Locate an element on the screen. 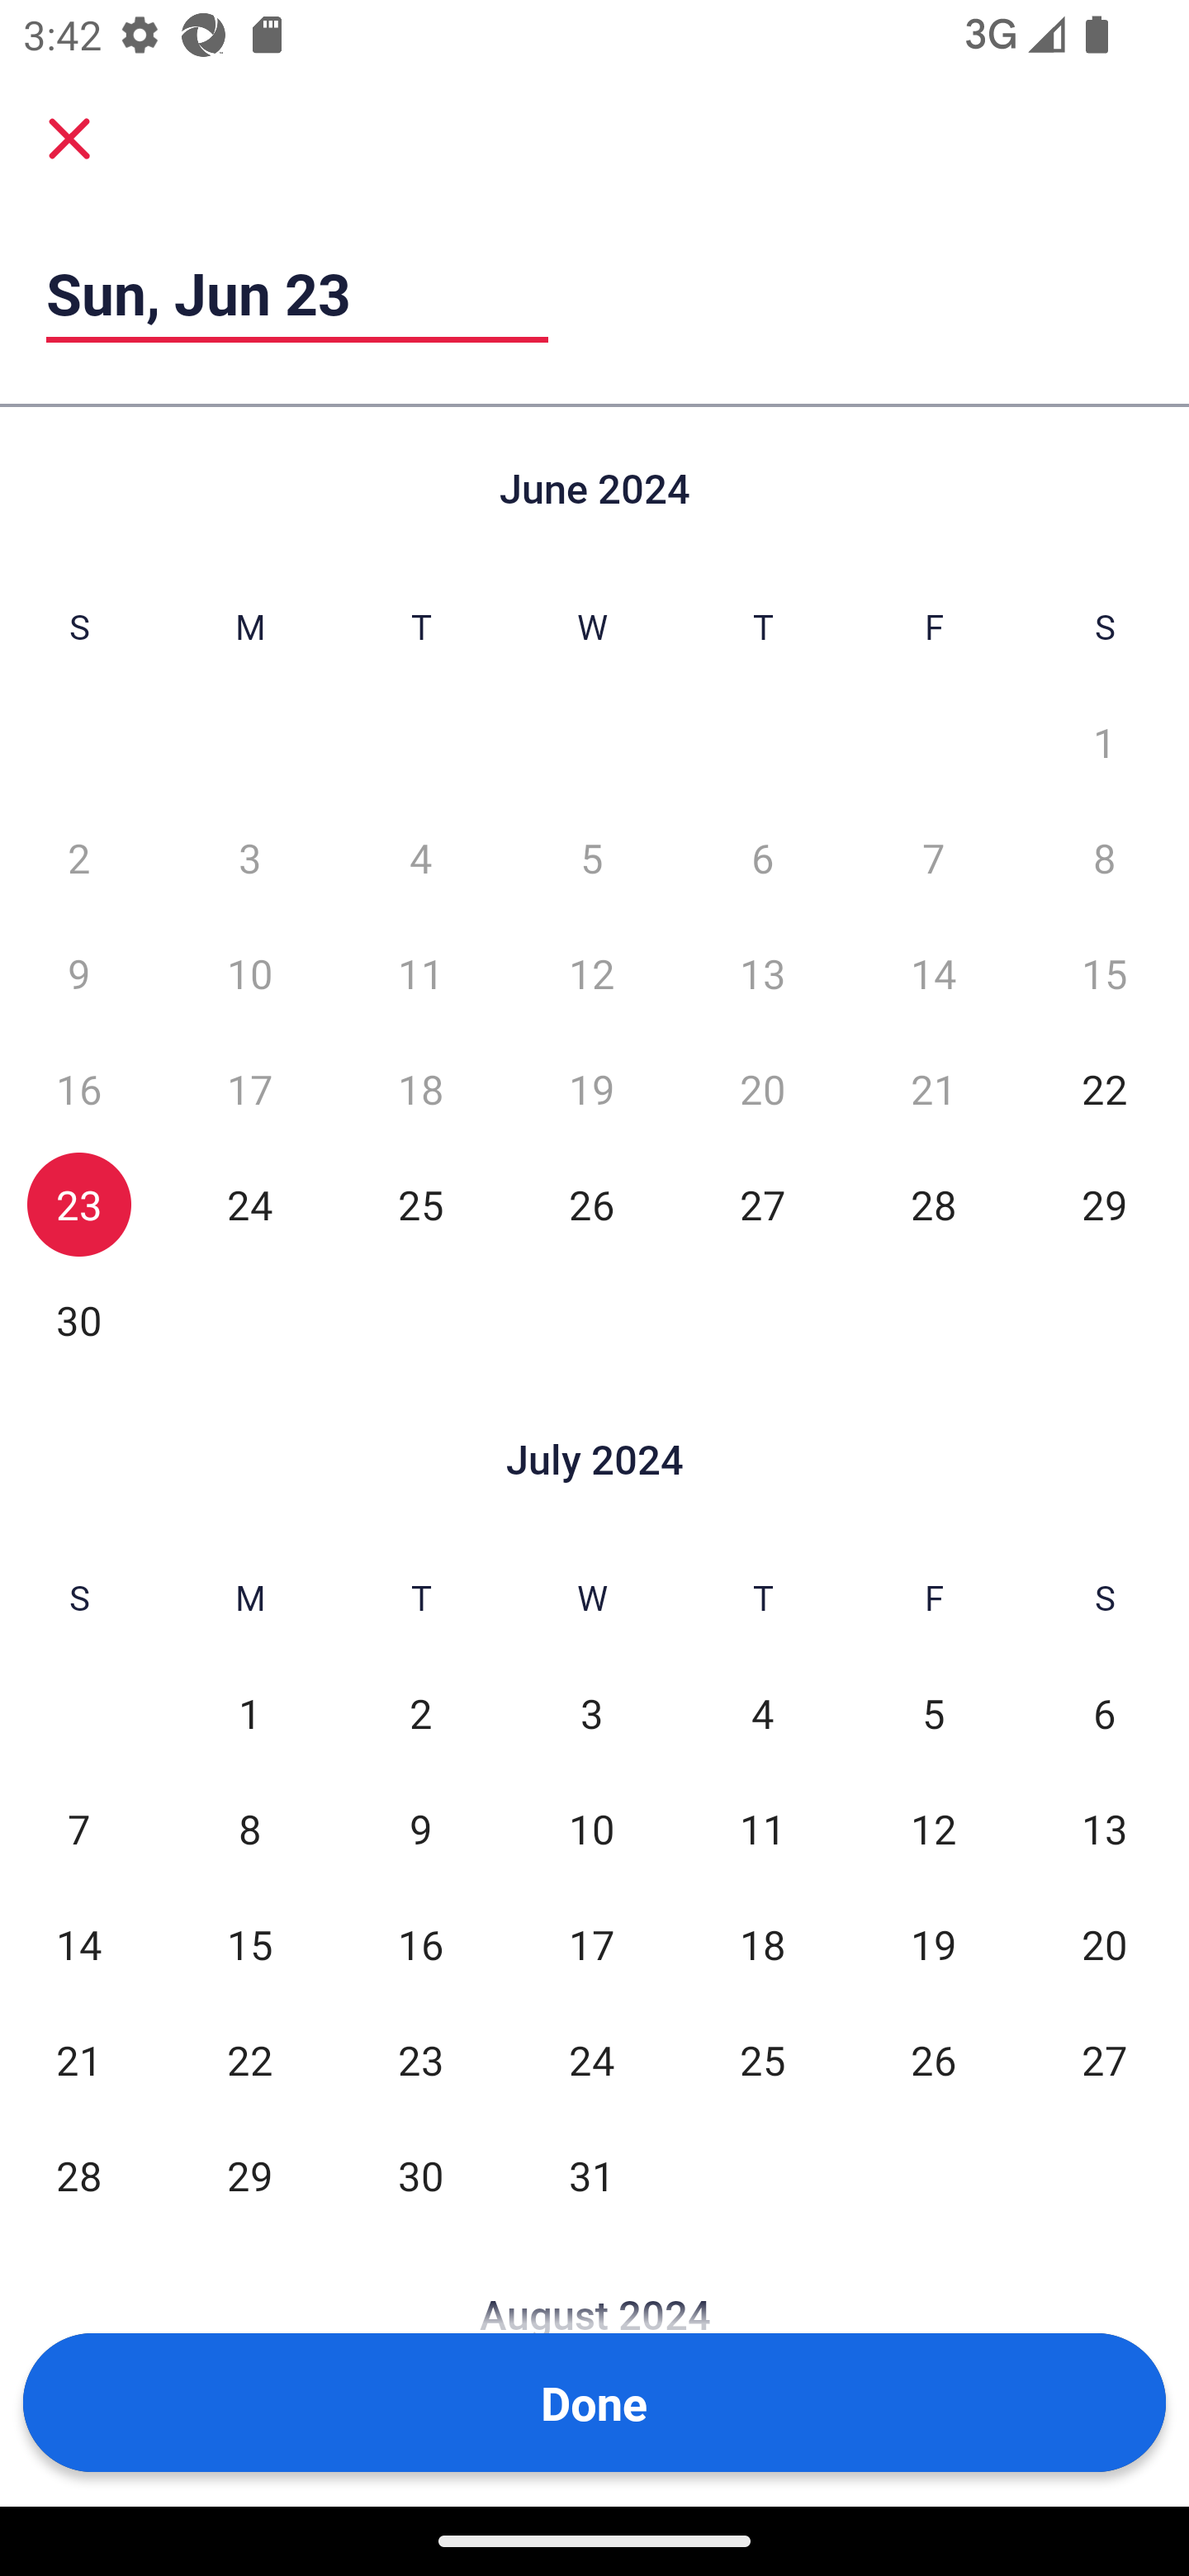 The image size is (1189, 2576). 15 Sat, Jun 15, Not Selected is located at coordinates (1105, 973).